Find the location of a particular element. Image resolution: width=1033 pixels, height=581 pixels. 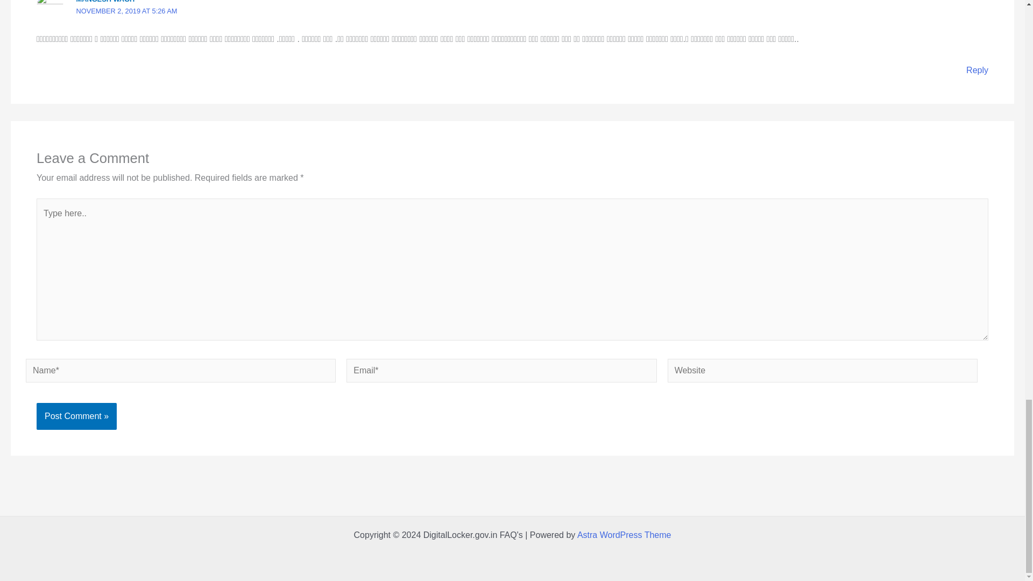

NOVEMBER 2, 2019 AT 5:26 AM is located at coordinates (127, 11).